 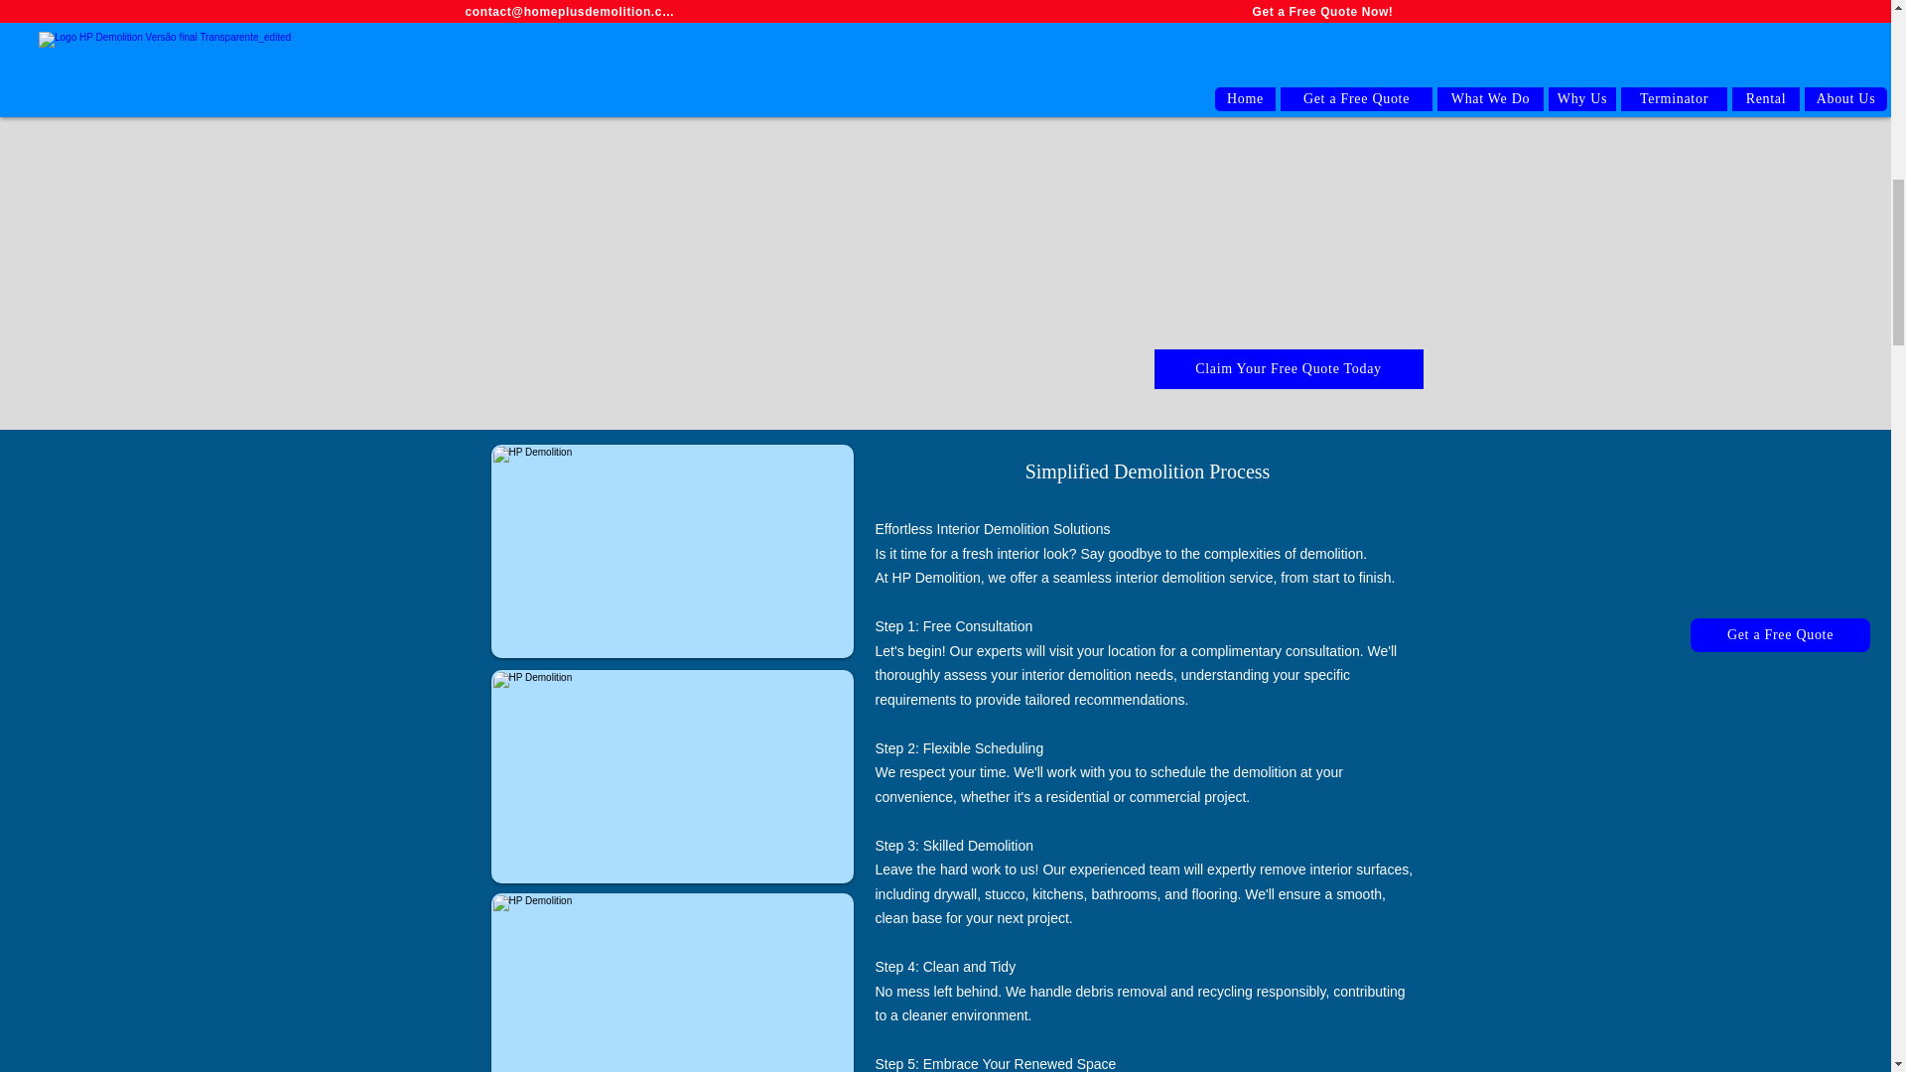 I want to click on Claim Your Free Quote Today, so click(x=1287, y=369).